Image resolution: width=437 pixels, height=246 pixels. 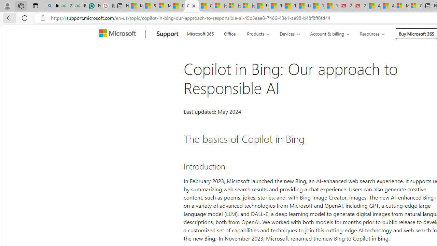 What do you see at coordinates (80, 6) in the screenshot?
I see `Best SSL Certificates Provider in India - GeeksforGeeks` at bounding box center [80, 6].